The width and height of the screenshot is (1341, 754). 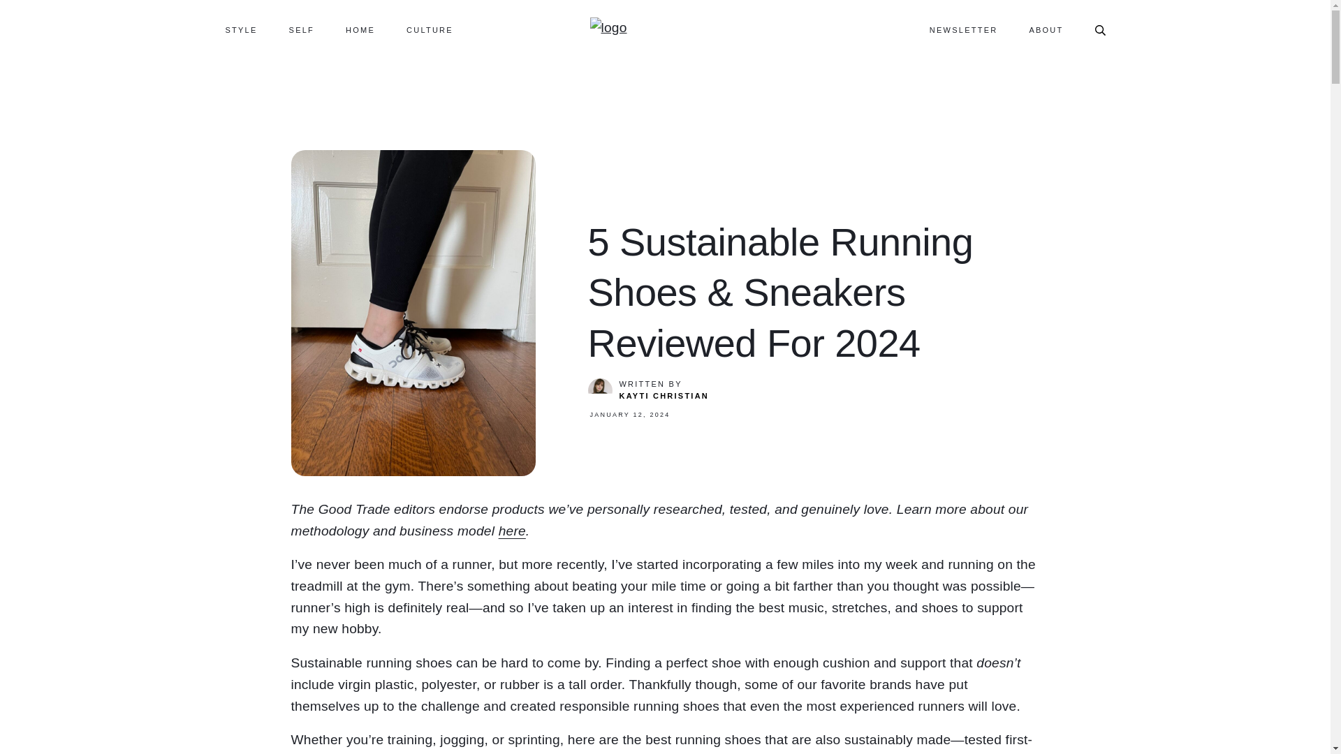 I want to click on Homepage, so click(x=608, y=27).